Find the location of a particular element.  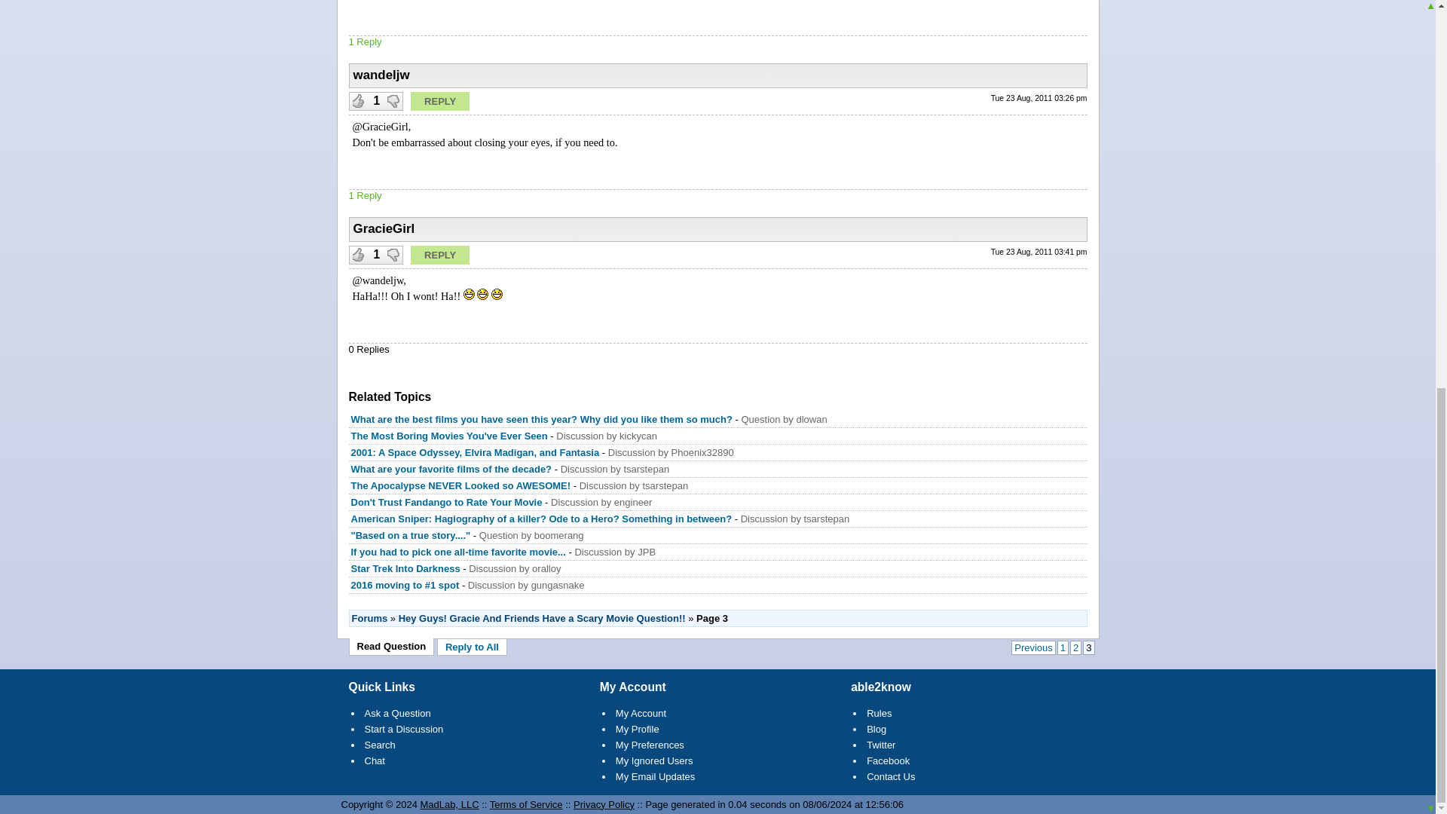

The Apocalypse NEVER Looked so AWESOME! is located at coordinates (461, 485).